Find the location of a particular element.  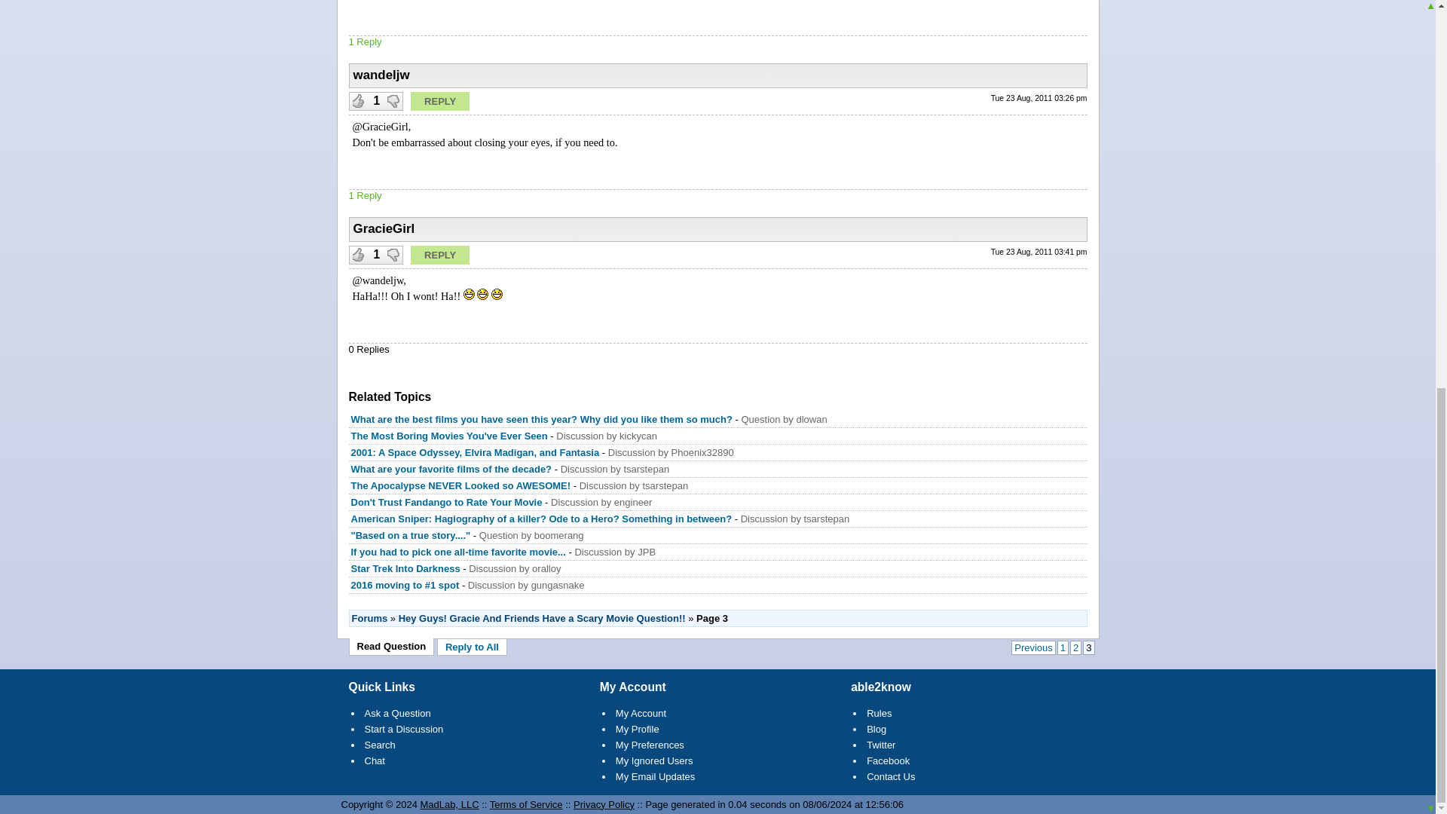

The Apocalypse NEVER Looked so AWESOME! is located at coordinates (461, 485).